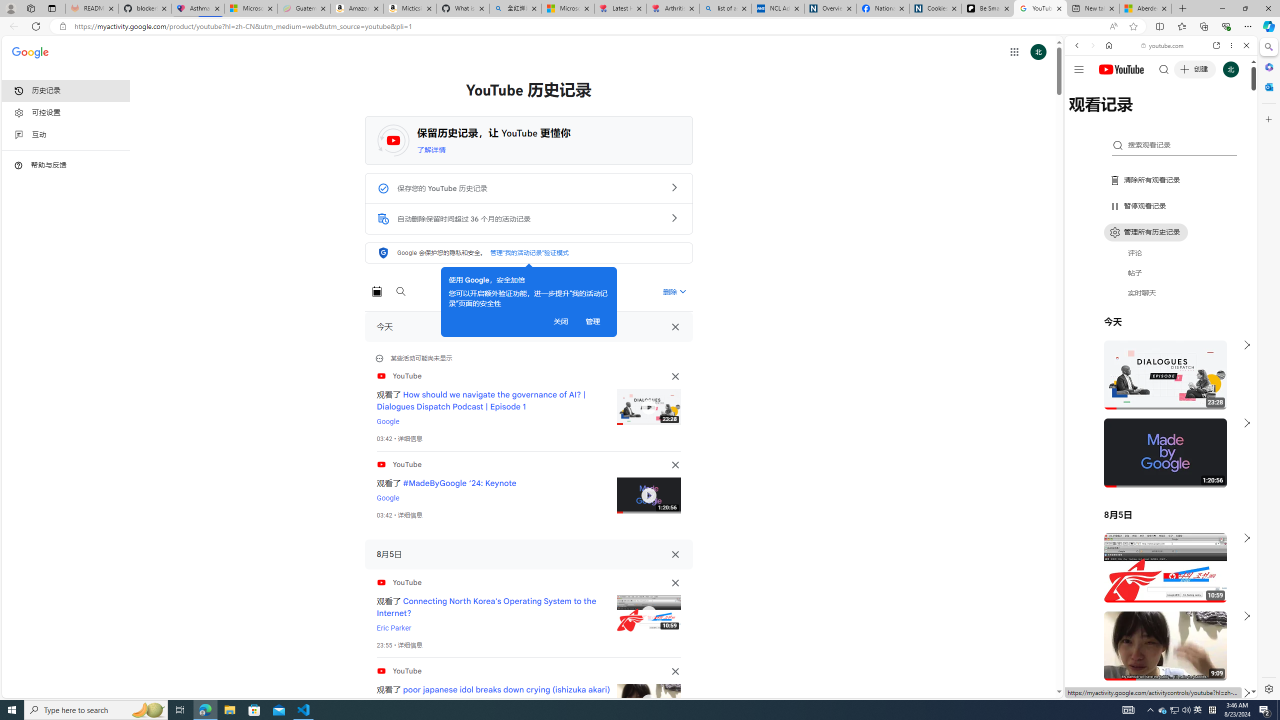 This screenshot has height=720, width=1280. What do you see at coordinates (1222, 273) in the screenshot?
I see `Show More Music` at bounding box center [1222, 273].